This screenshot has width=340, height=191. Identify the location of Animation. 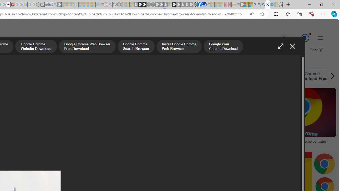
(310, 34).